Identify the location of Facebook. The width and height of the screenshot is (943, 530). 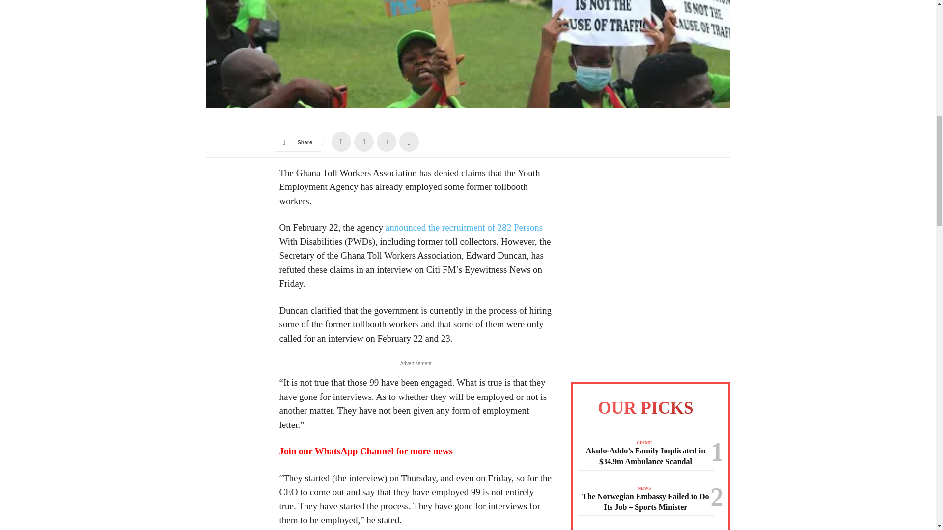
(341, 141).